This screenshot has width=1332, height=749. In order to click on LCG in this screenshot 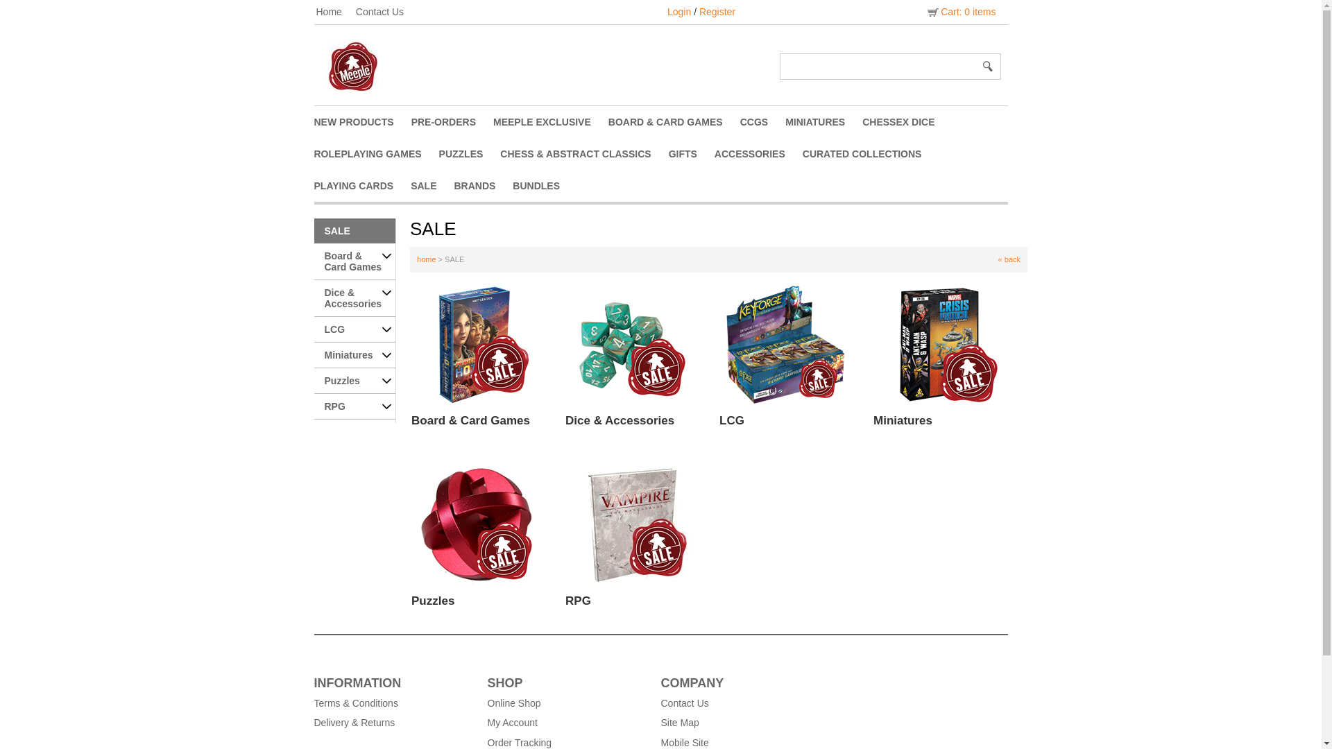, I will do `click(732, 420)`.